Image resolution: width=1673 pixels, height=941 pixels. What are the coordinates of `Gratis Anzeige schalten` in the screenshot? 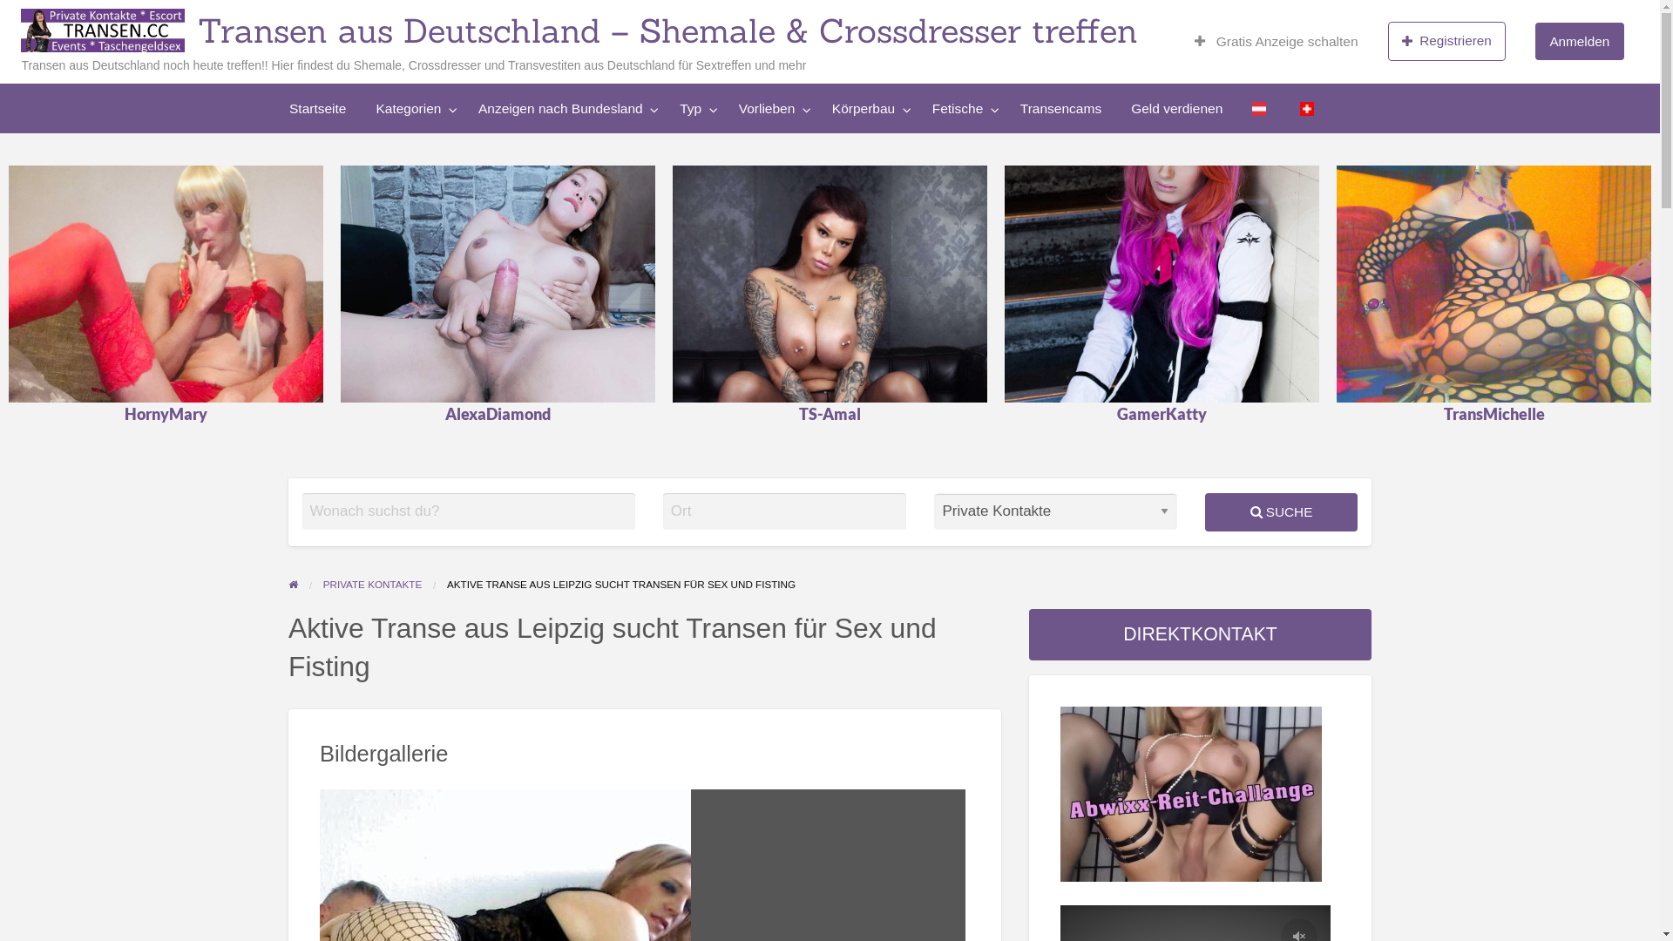 It's located at (1277, 42).